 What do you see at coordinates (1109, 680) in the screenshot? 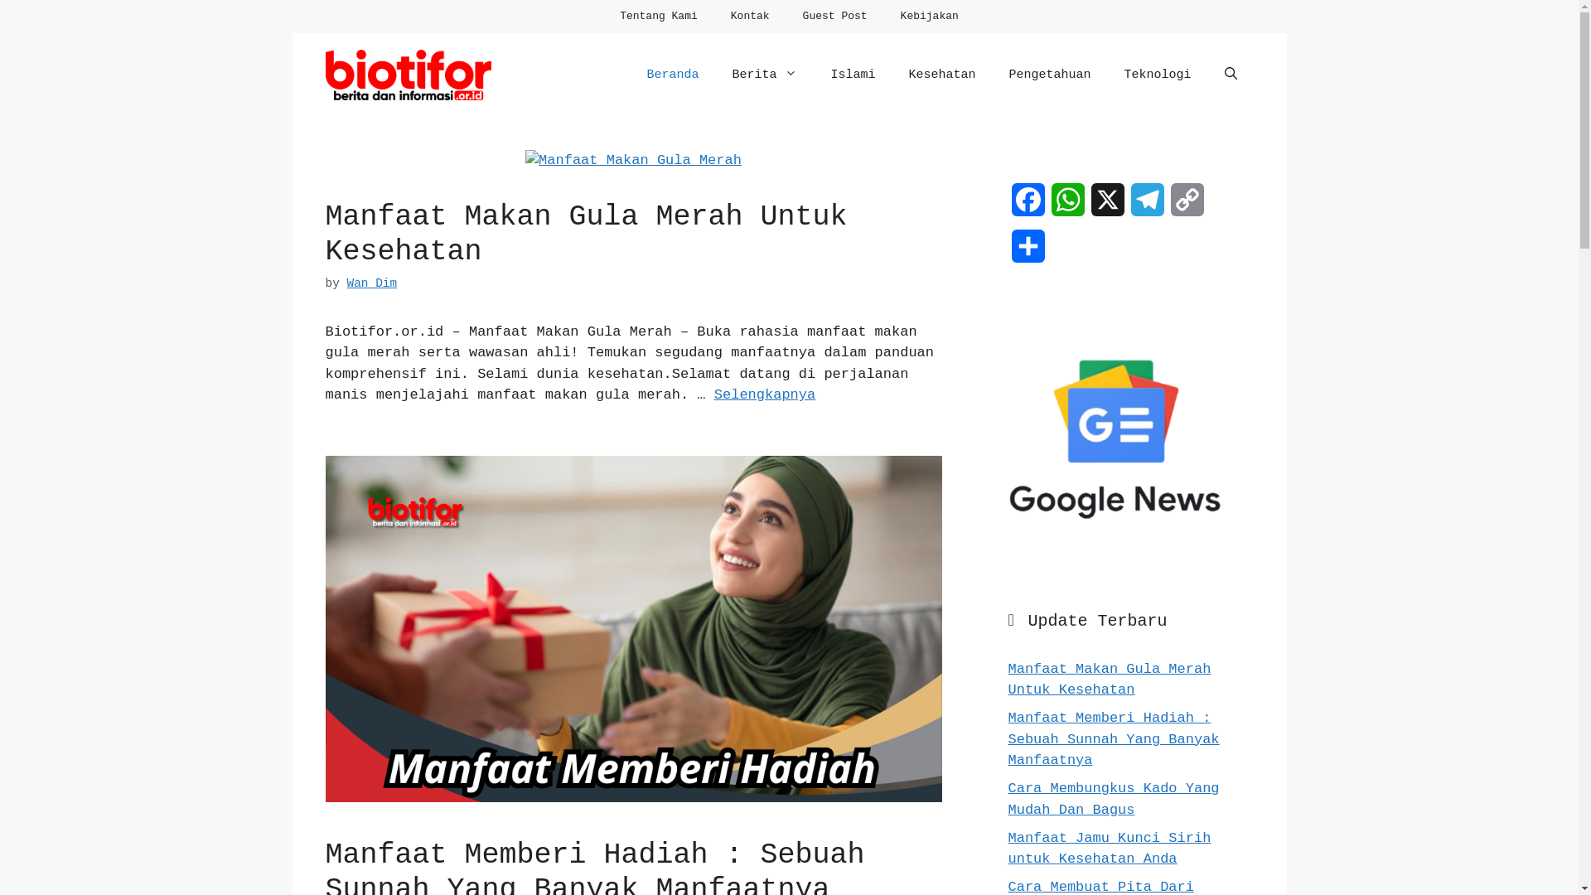
I see `Manfaat Makan Gula Merah Untuk Kesehatan` at bounding box center [1109, 680].